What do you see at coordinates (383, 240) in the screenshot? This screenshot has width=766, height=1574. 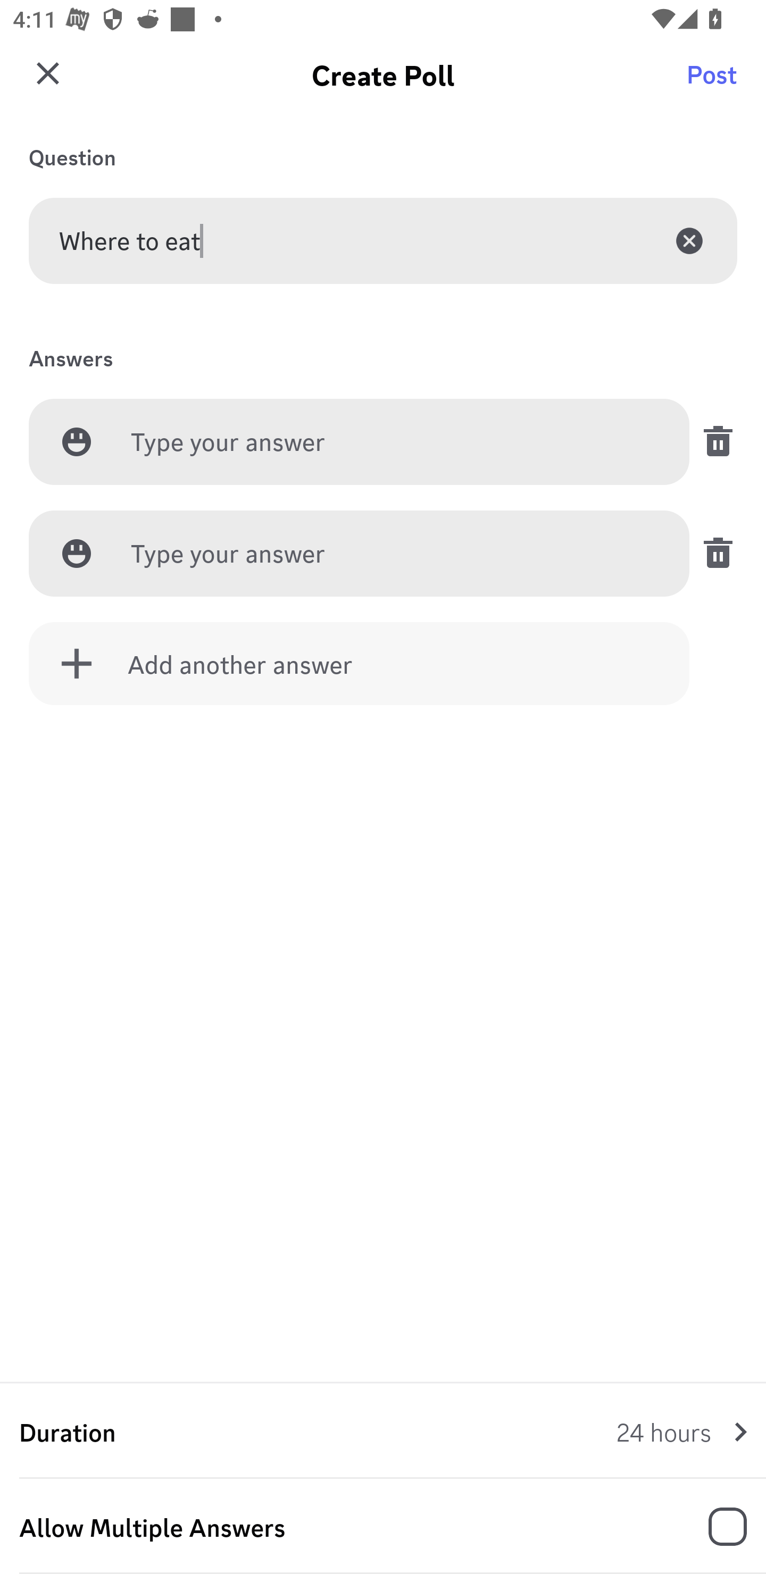 I see `Where to eat Question` at bounding box center [383, 240].